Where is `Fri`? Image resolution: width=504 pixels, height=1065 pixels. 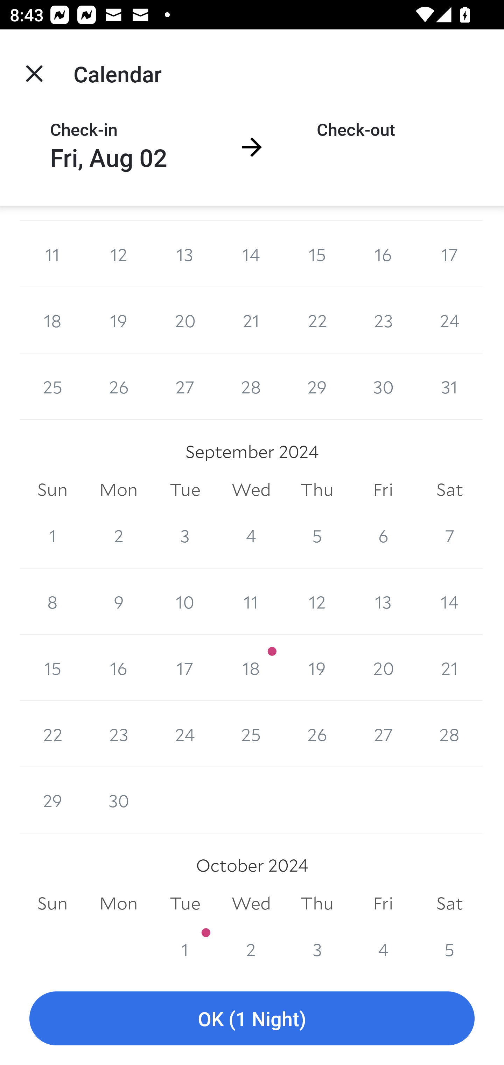
Fri is located at coordinates (383, 903).